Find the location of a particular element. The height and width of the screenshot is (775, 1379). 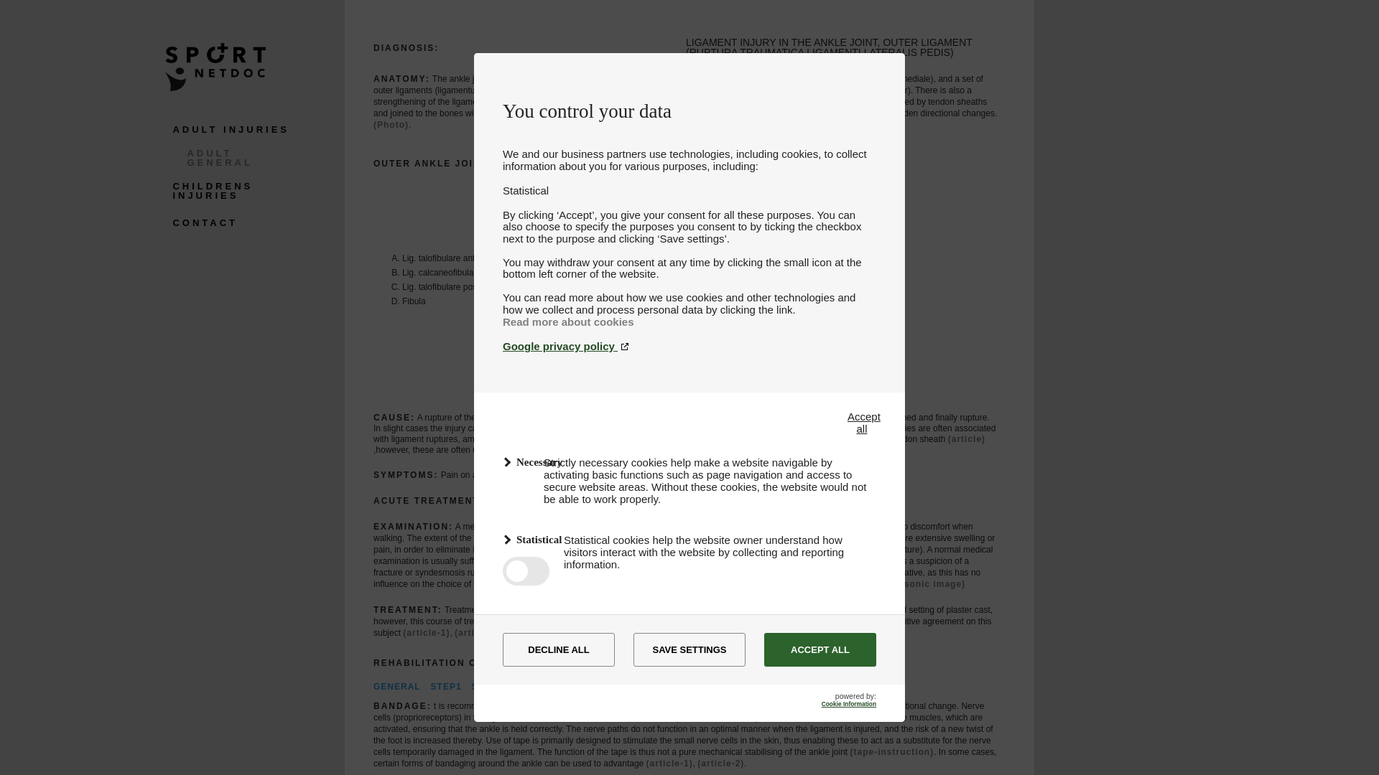

Necessary is located at coordinates (513, 462).